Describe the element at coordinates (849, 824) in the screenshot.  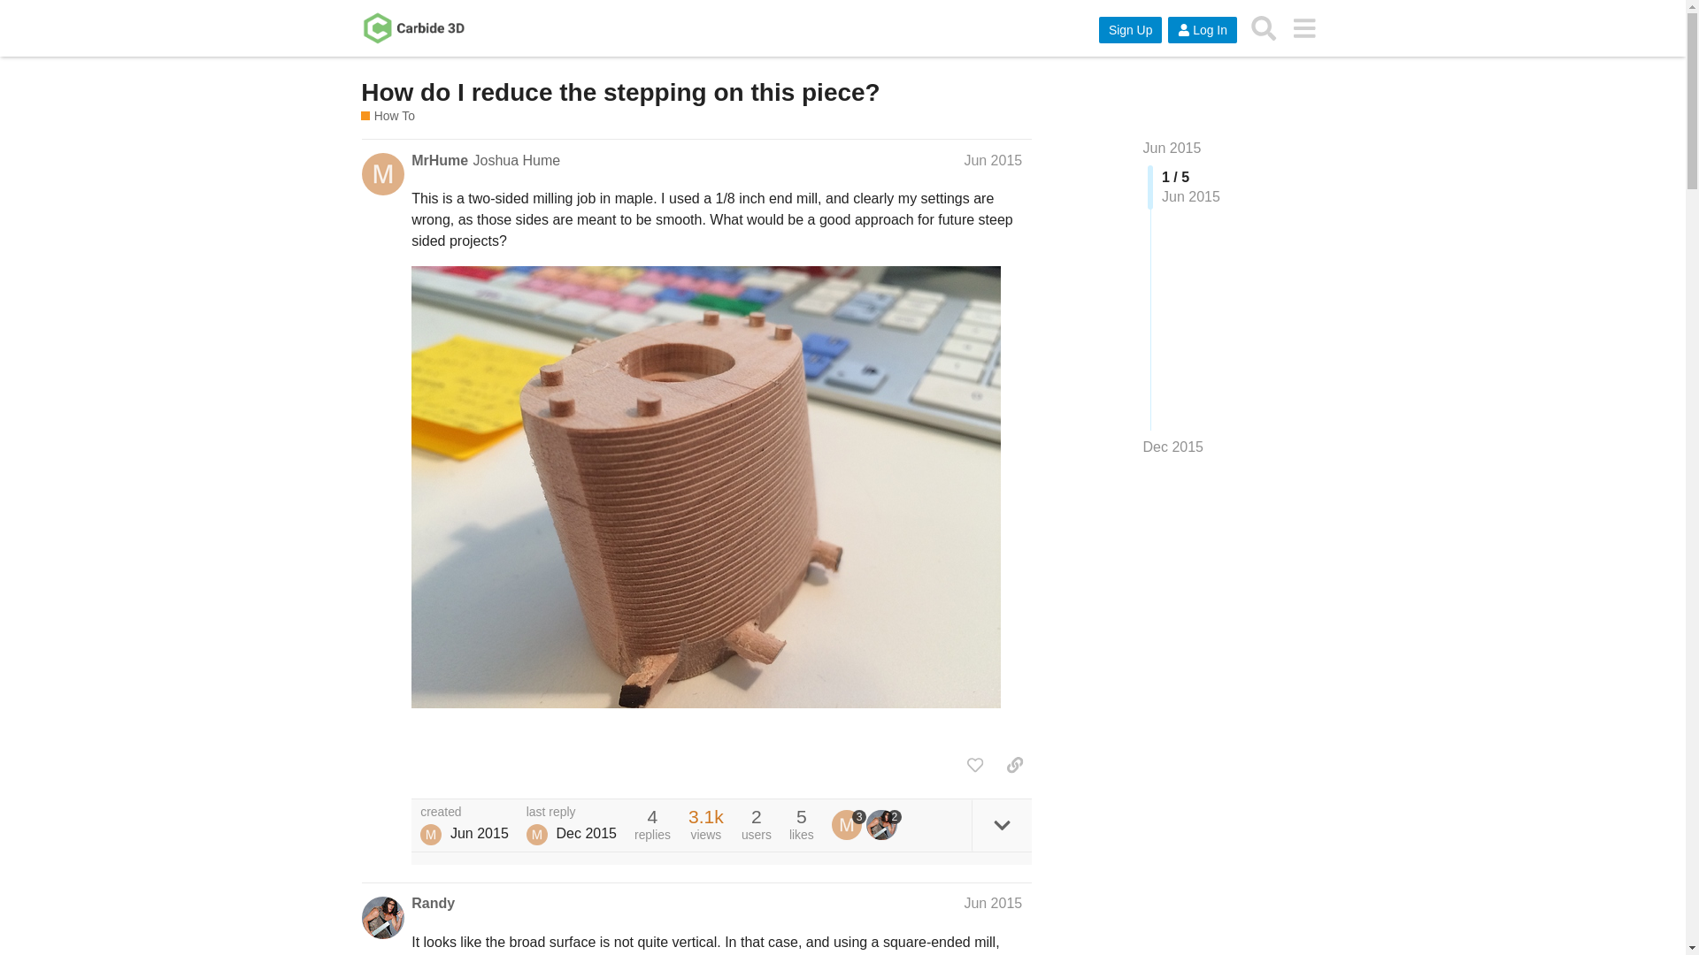
I see `MrHume` at that location.